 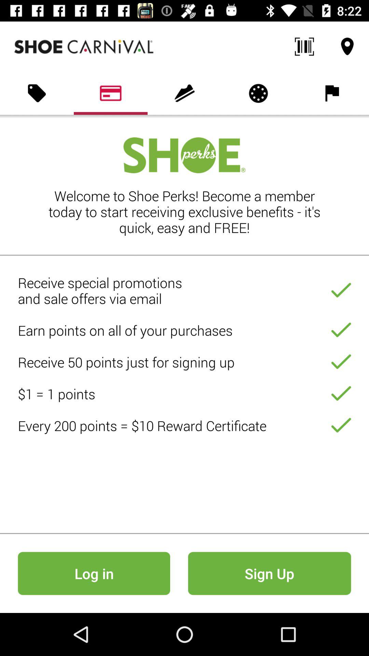 What do you see at coordinates (111, 93) in the screenshot?
I see `select the option news feed which is after tag option` at bounding box center [111, 93].